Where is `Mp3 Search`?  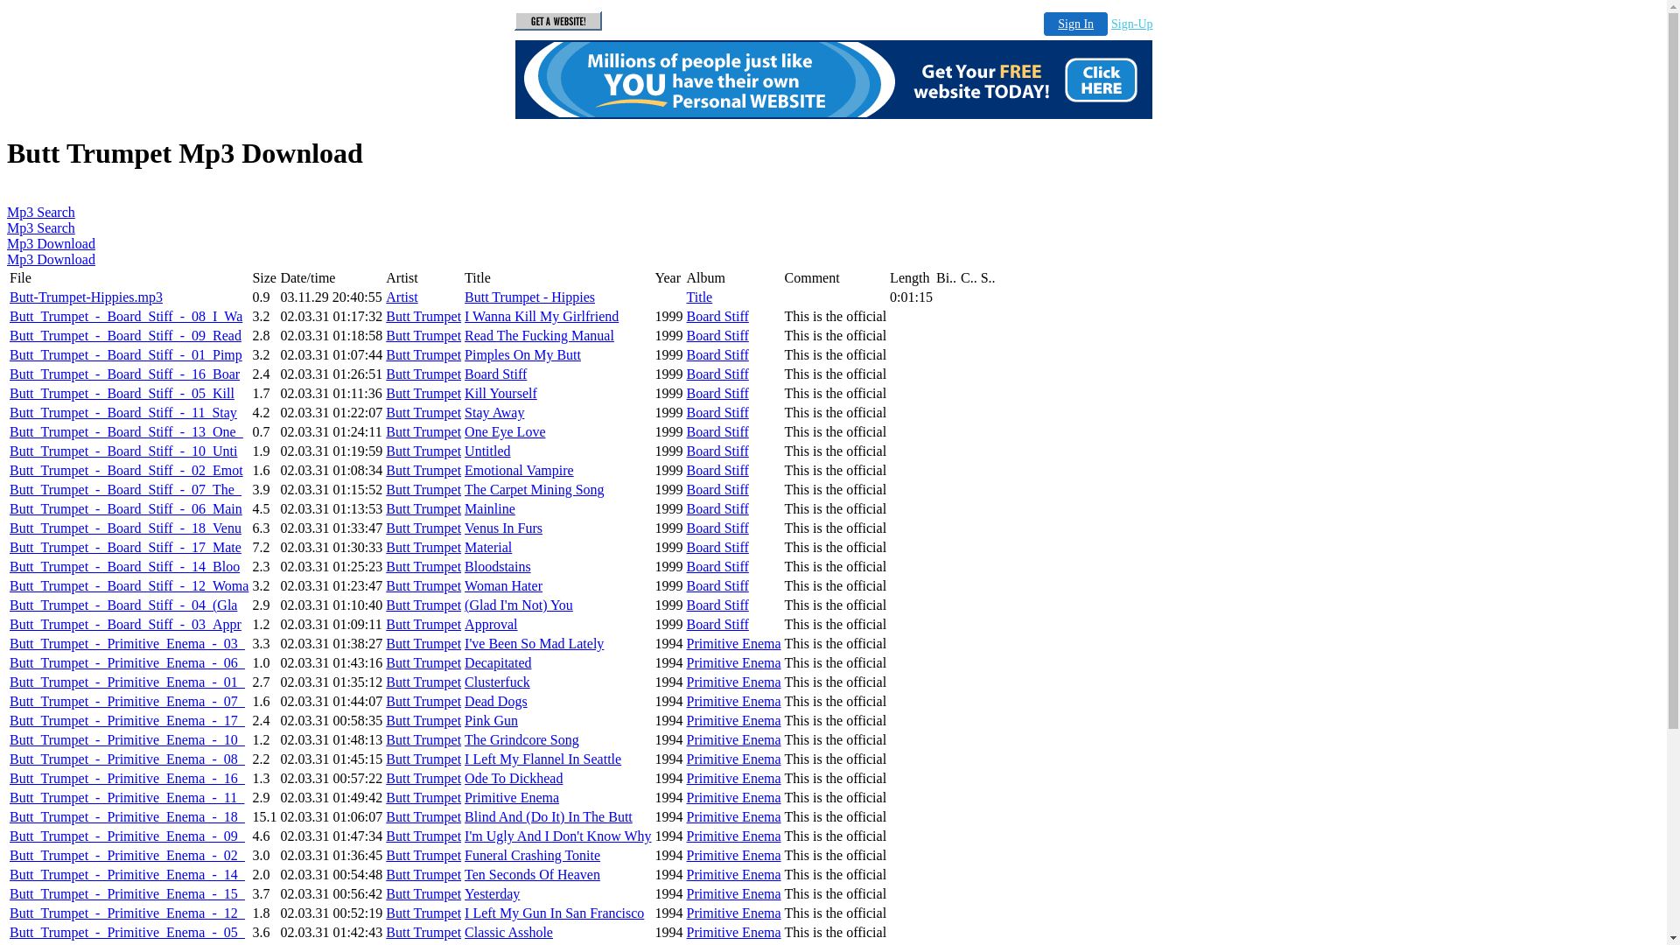
Mp3 Search is located at coordinates (41, 212).